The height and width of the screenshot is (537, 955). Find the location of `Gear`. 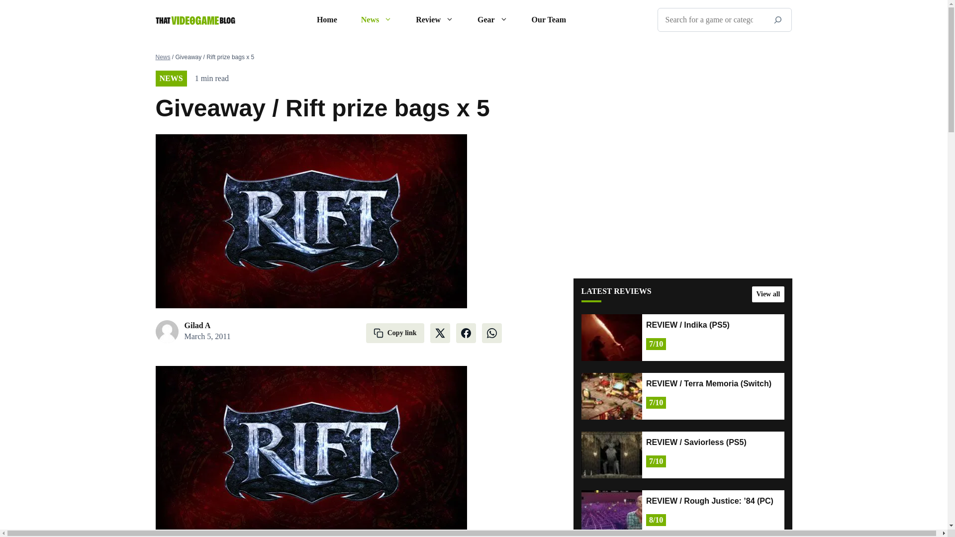

Gear is located at coordinates (492, 20).